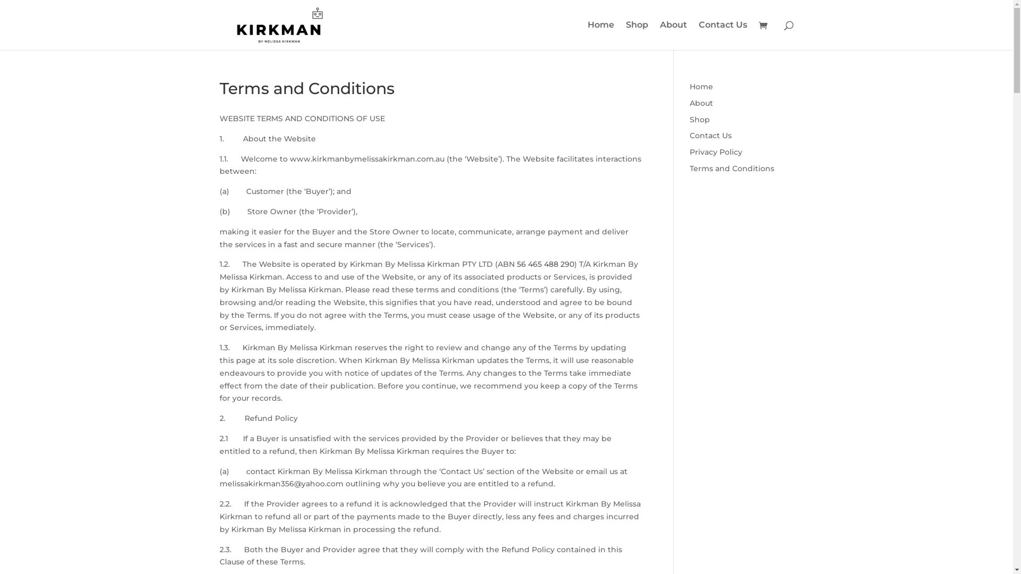 This screenshot has width=1021, height=574. What do you see at coordinates (701, 87) in the screenshot?
I see `Home` at bounding box center [701, 87].